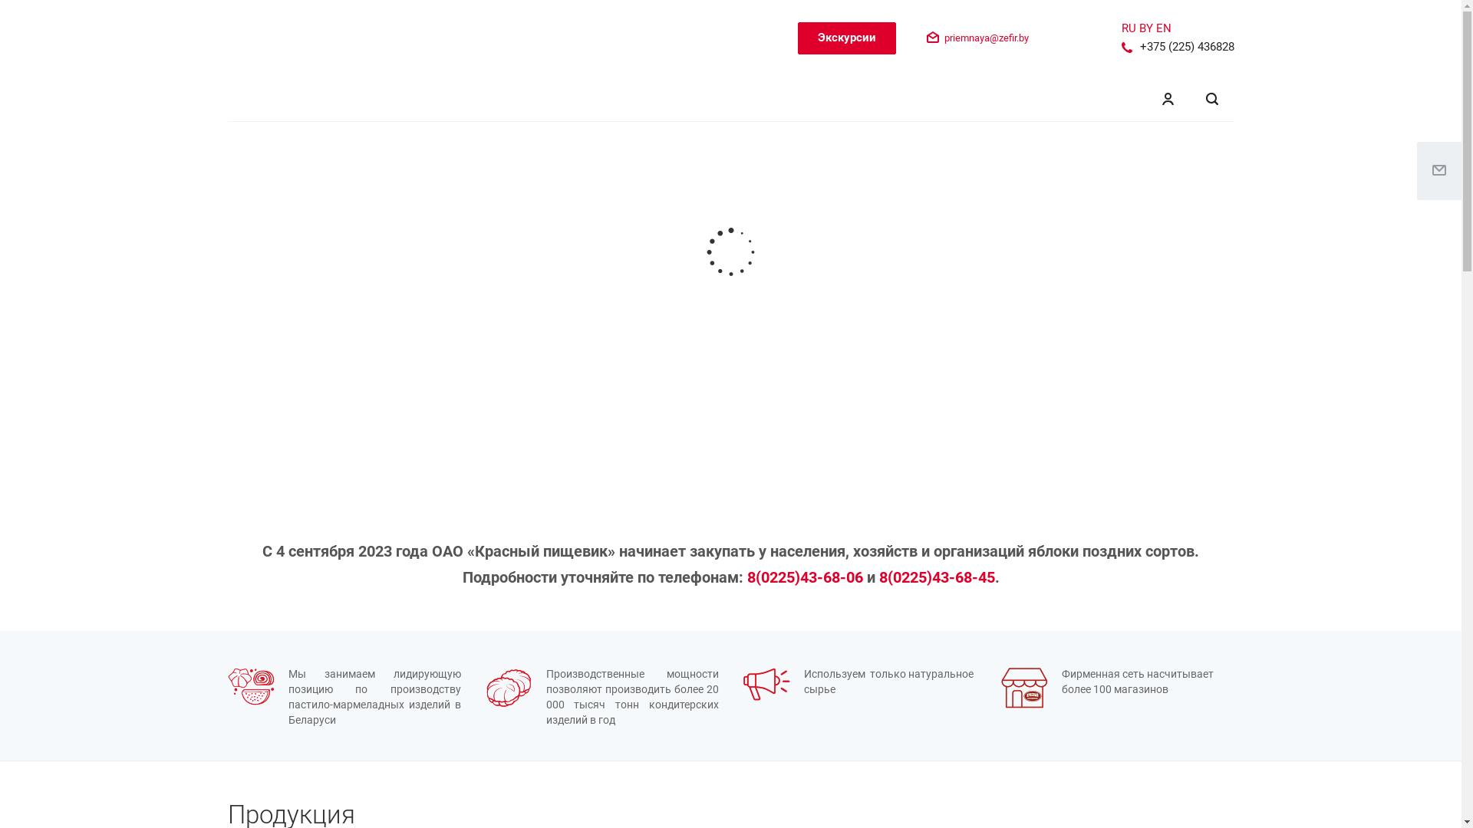 The height and width of the screenshot is (828, 1473). I want to click on  , so click(1023, 688).